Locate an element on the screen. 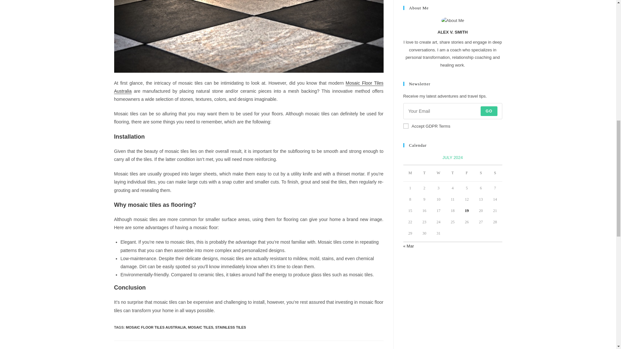 This screenshot has width=621, height=349. Saturday is located at coordinates (481, 173).